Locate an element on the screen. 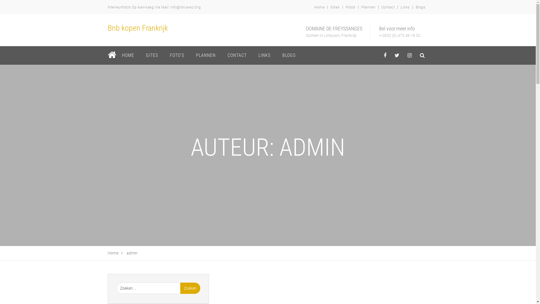 This screenshot has width=540, height=304. Gites is located at coordinates (335, 7).